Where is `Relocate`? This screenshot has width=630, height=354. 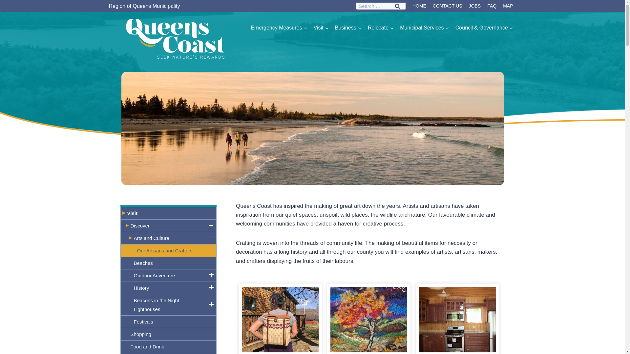
Relocate is located at coordinates (381, 28).